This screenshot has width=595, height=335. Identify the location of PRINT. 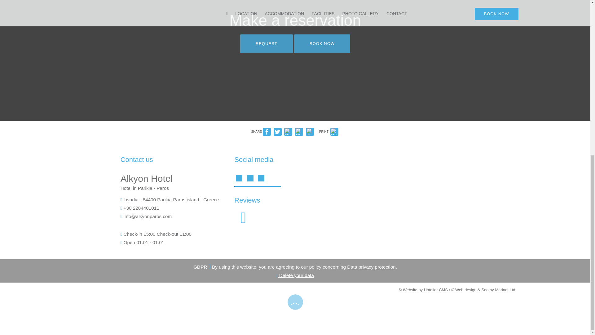
(329, 132).